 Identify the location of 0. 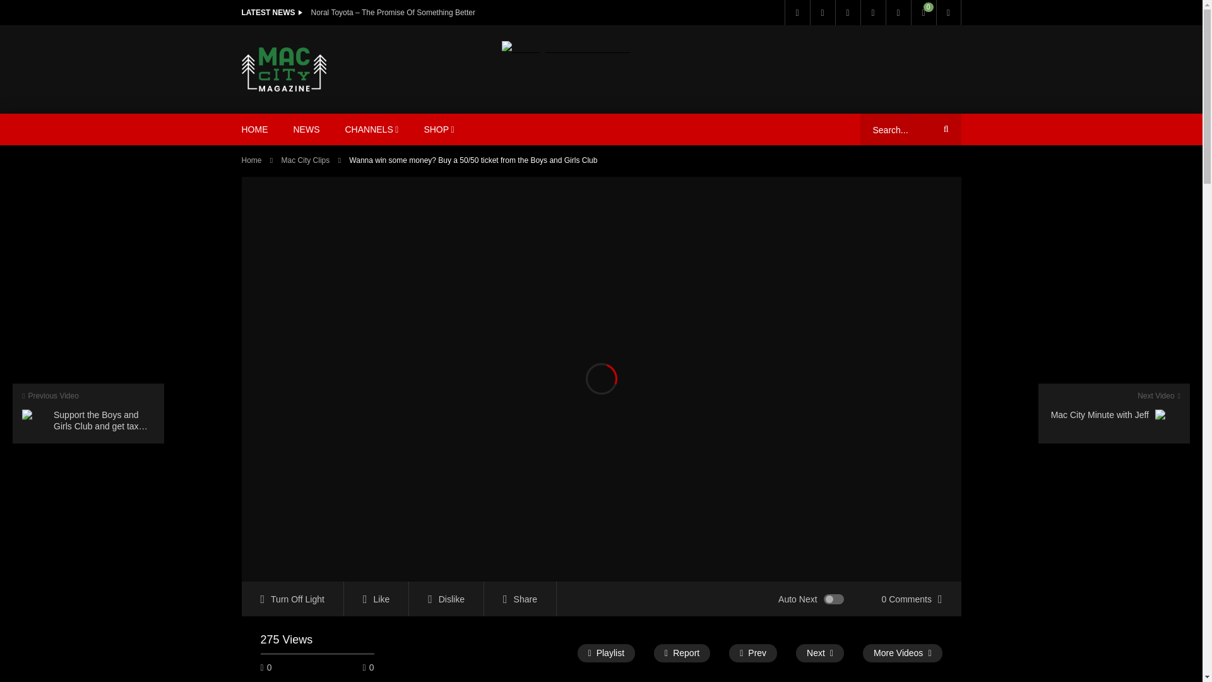
(923, 13).